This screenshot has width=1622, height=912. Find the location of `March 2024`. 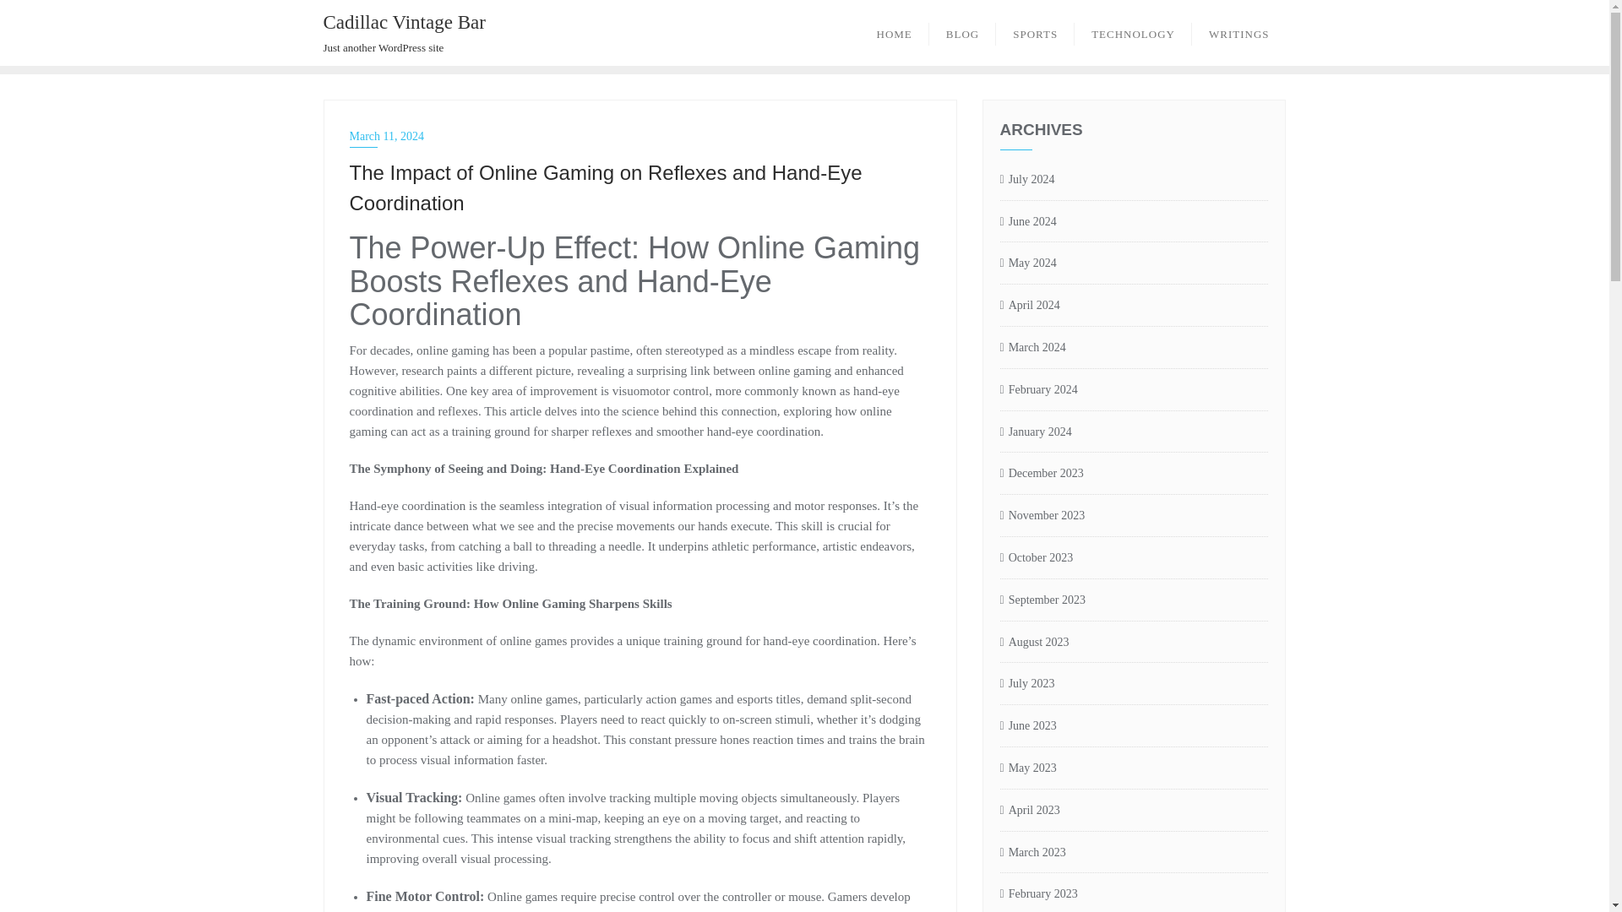

March 2024 is located at coordinates (1032, 348).